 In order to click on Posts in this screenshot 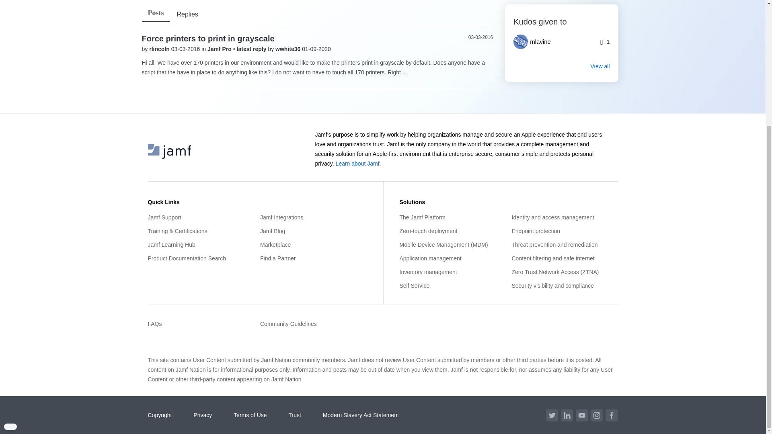, I will do `click(155, 13)`.